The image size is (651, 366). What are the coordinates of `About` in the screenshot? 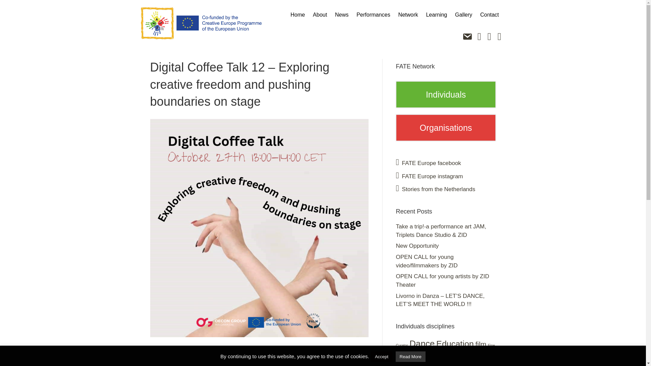 It's located at (320, 15).